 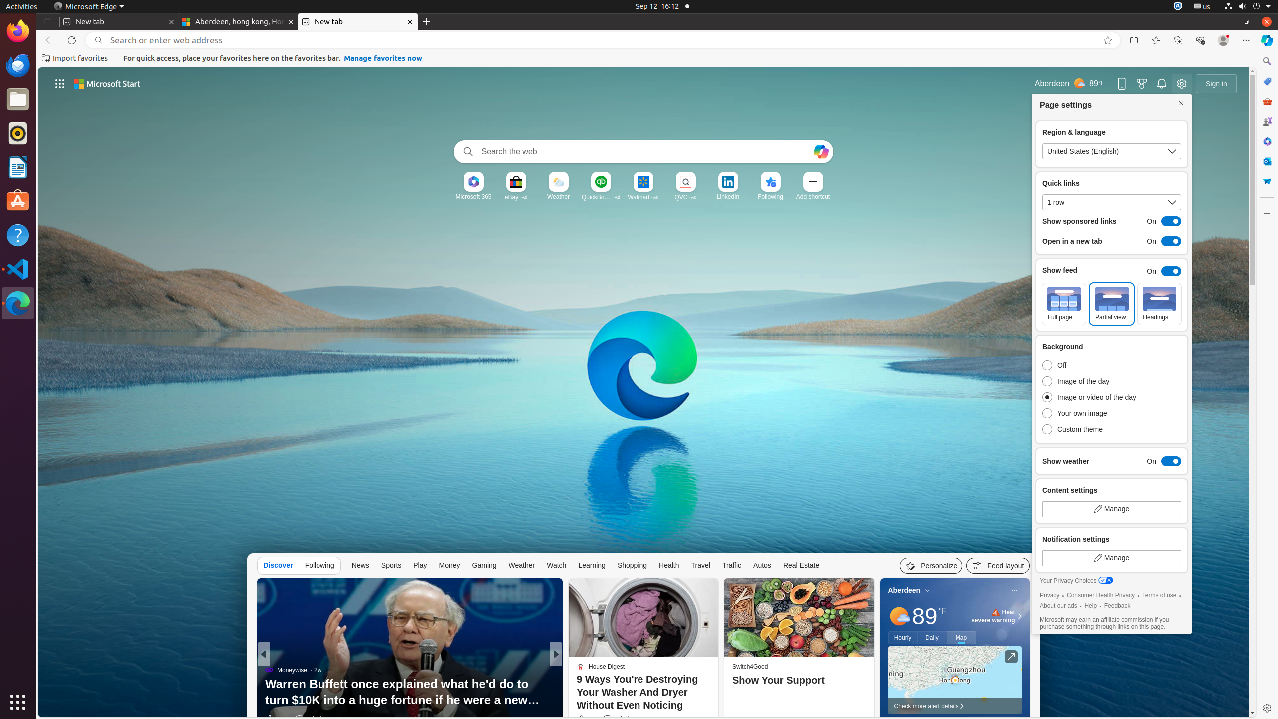 What do you see at coordinates (584, 719) in the screenshot?
I see `992 Like` at bounding box center [584, 719].